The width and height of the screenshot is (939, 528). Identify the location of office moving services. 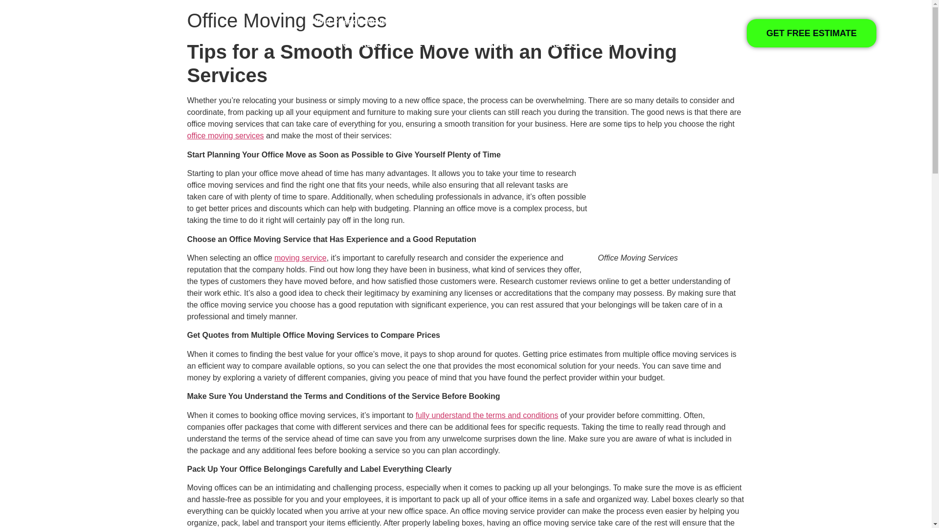
(225, 135).